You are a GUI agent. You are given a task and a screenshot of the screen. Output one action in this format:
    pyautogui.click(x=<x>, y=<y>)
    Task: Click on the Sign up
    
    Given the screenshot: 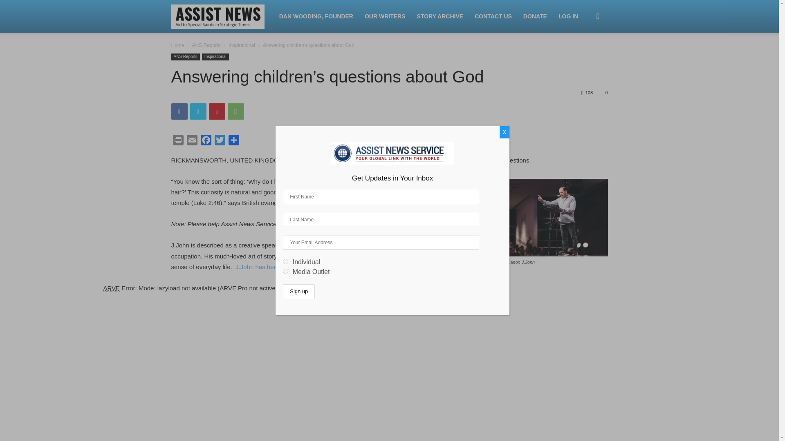 What is the action you would take?
    pyautogui.click(x=298, y=292)
    